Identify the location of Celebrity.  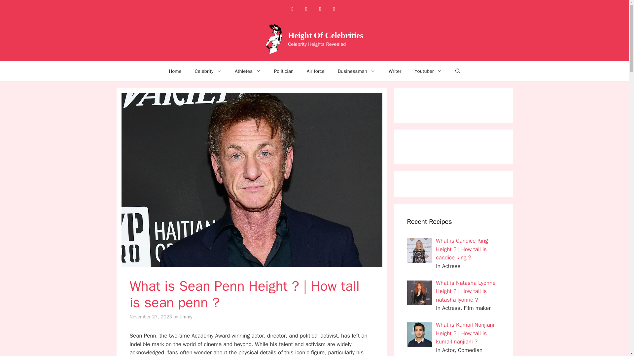
(208, 71).